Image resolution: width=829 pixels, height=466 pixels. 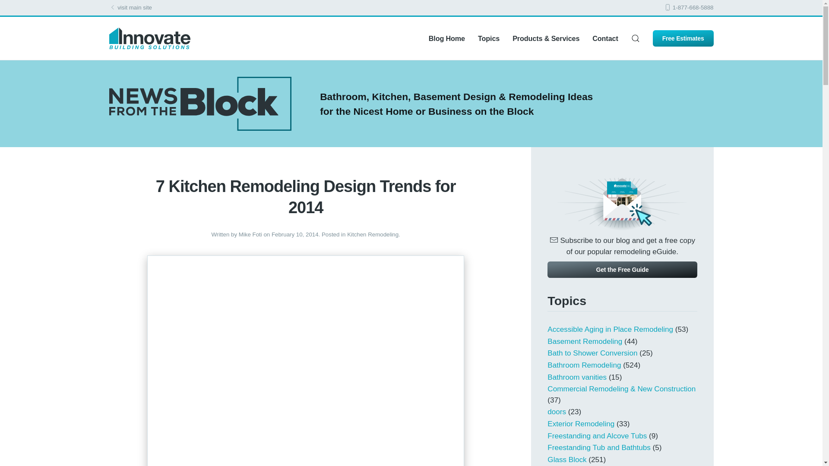 What do you see at coordinates (130, 7) in the screenshot?
I see `visit main site` at bounding box center [130, 7].